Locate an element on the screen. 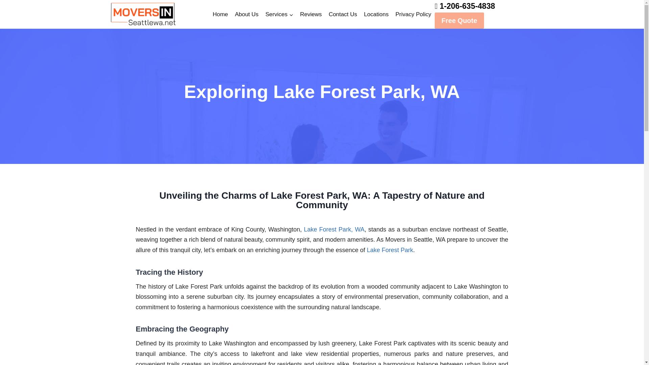 The image size is (649, 365). Services is located at coordinates (279, 14).